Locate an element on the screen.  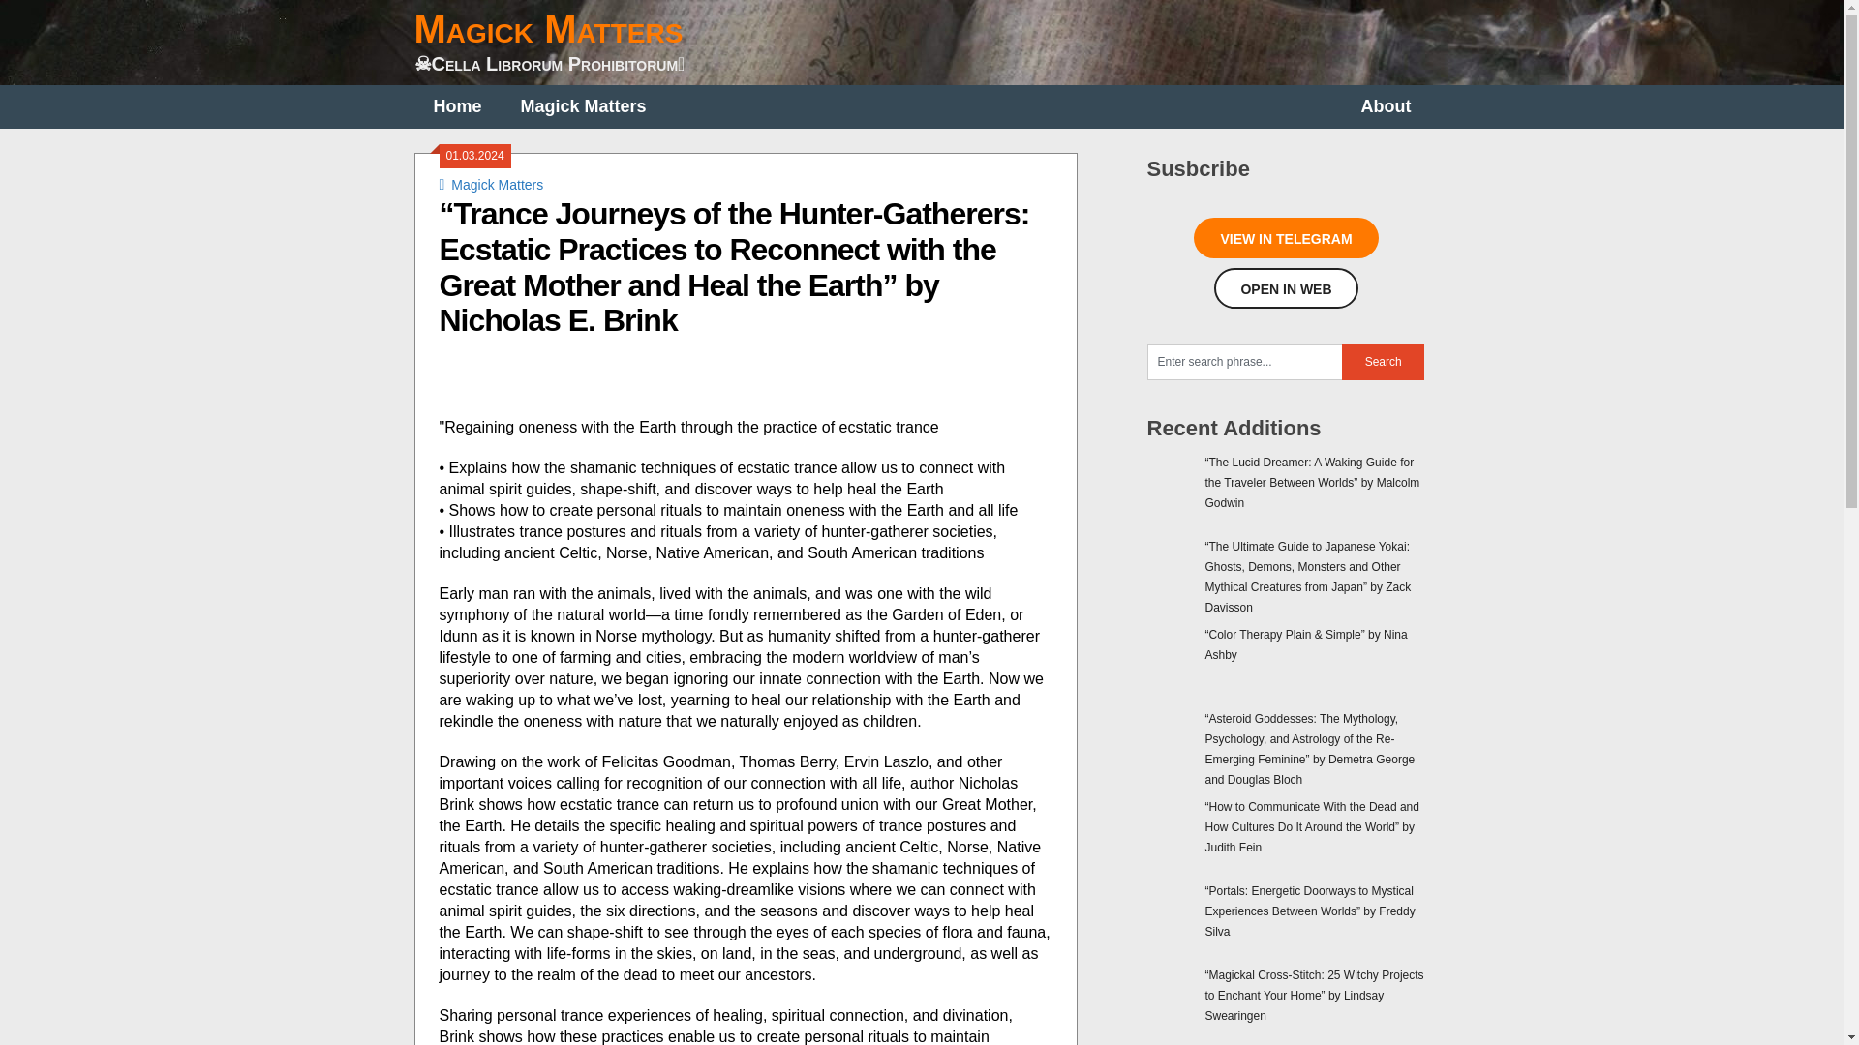
Enter search phrase... is located at coordinates (1244, 362).